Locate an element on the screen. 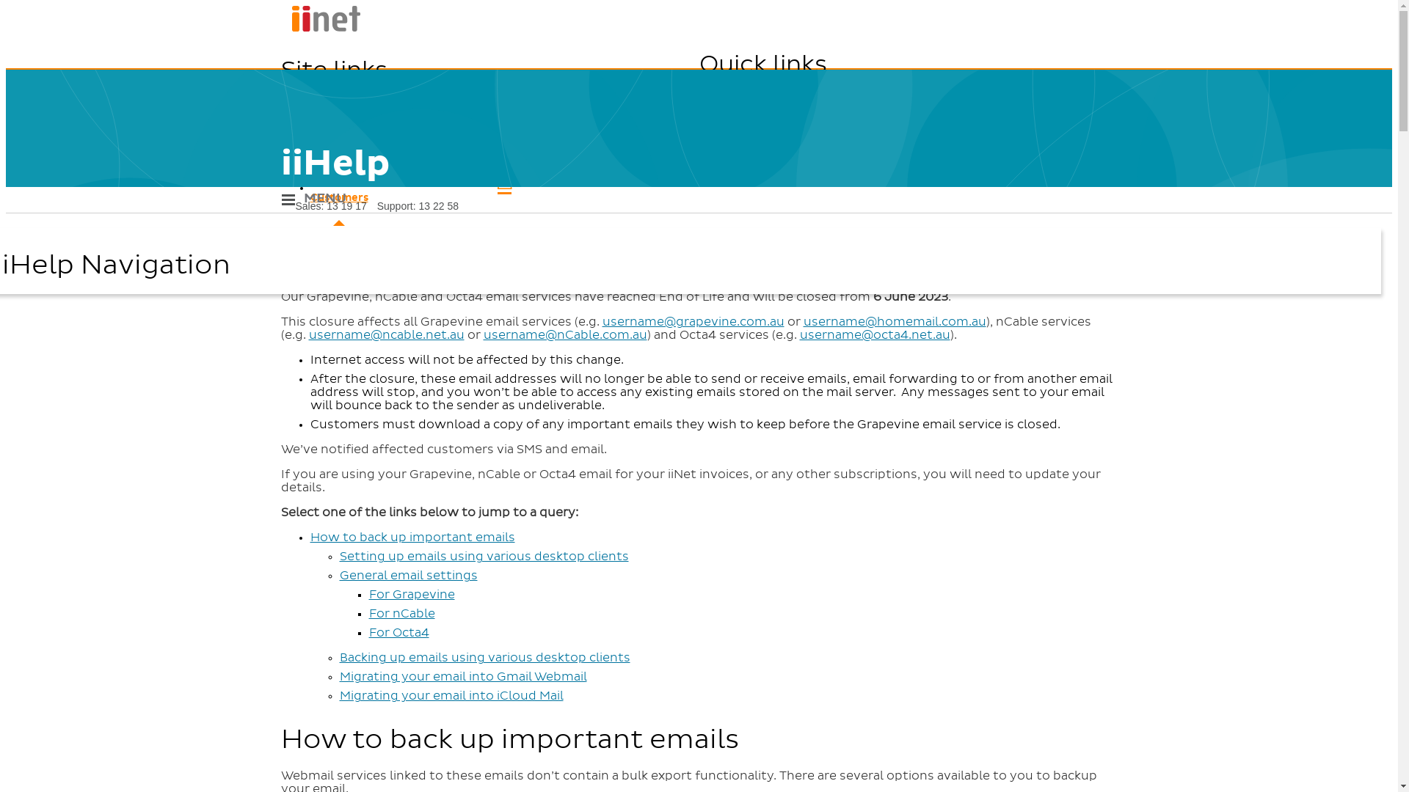 Image resolution: width=1409 pixels, height=792 pixels. username@octa4.net.au is located at coordinates (875, 335).